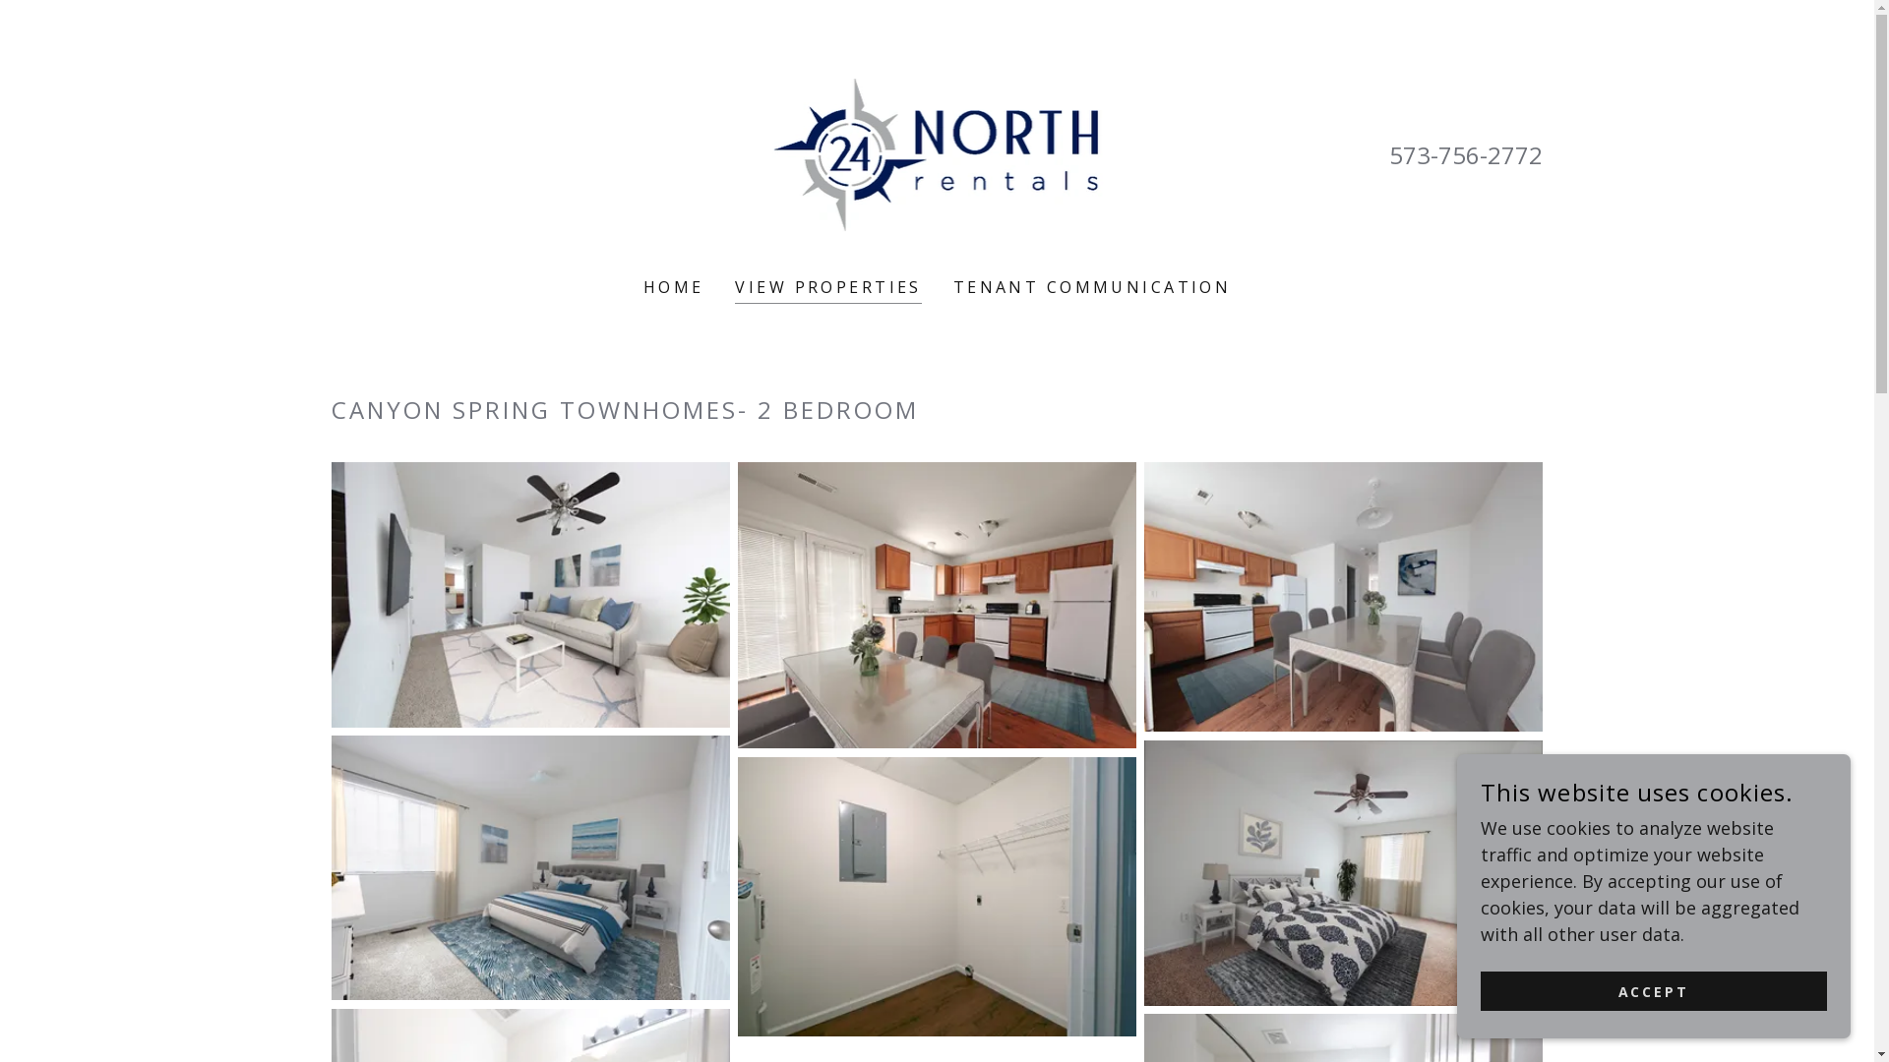 Image resolution: width=1889 pixels, height=1062 pixels. What do you see at coordinates (828, 289) in the screenshot?
I see `VIEW PROPERTIES` at bounding box center [828, 289].